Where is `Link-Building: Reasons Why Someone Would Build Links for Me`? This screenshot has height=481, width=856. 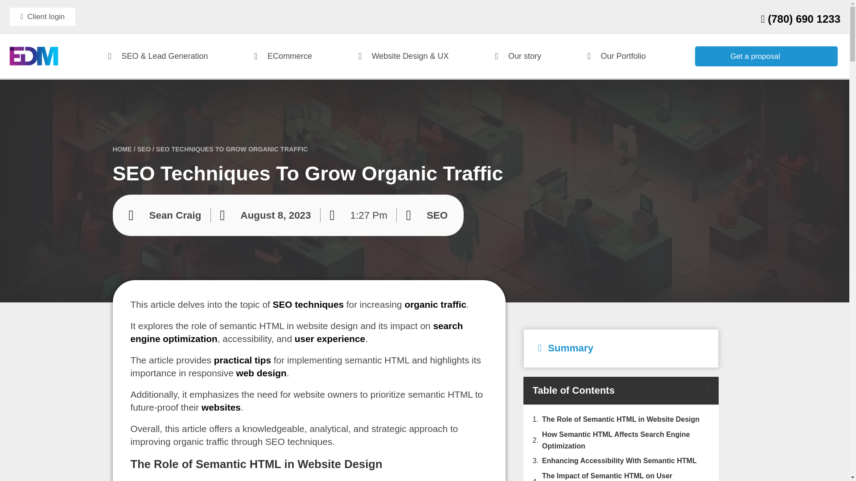
Link-Building: Reasons Why Someone Would Build Links for Me is located at coordinates (435, 304).